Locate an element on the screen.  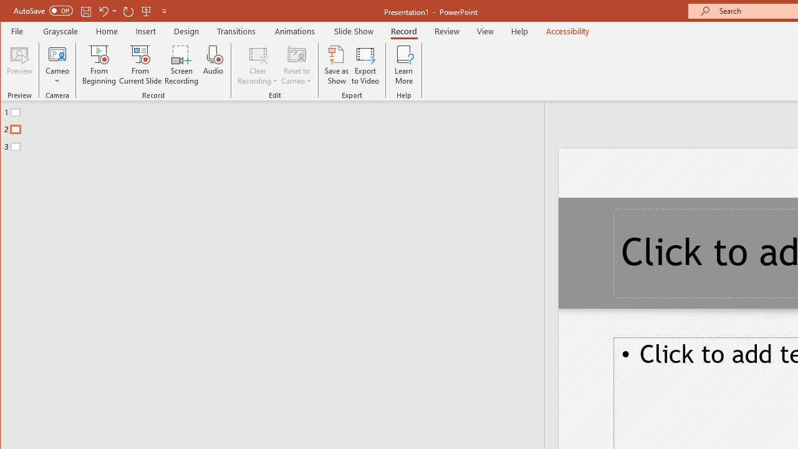
Outline is located at coordinates (277, 127).